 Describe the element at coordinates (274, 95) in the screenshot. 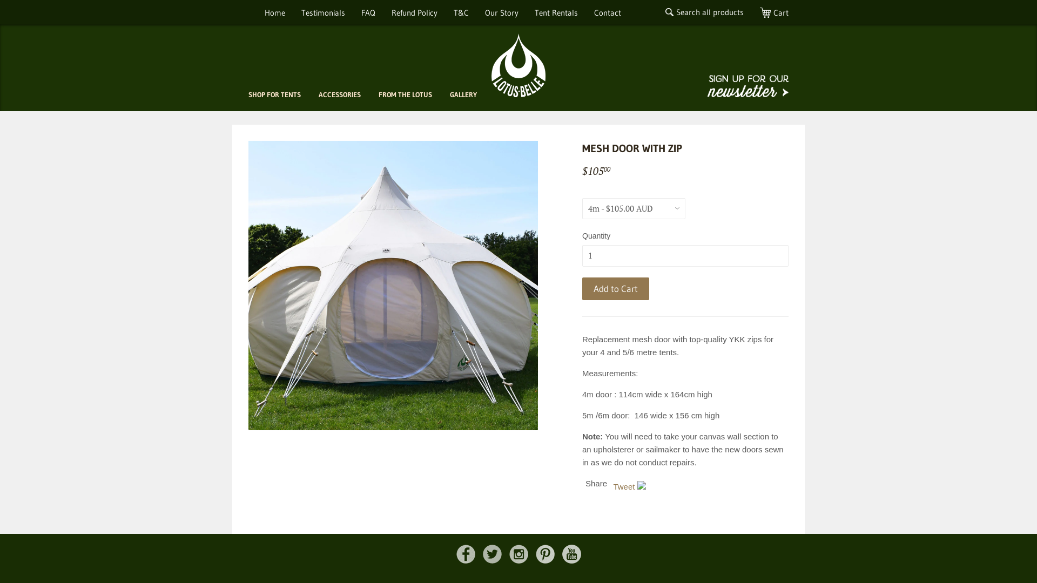

I see `SHOP FOR TENTS` at that location.